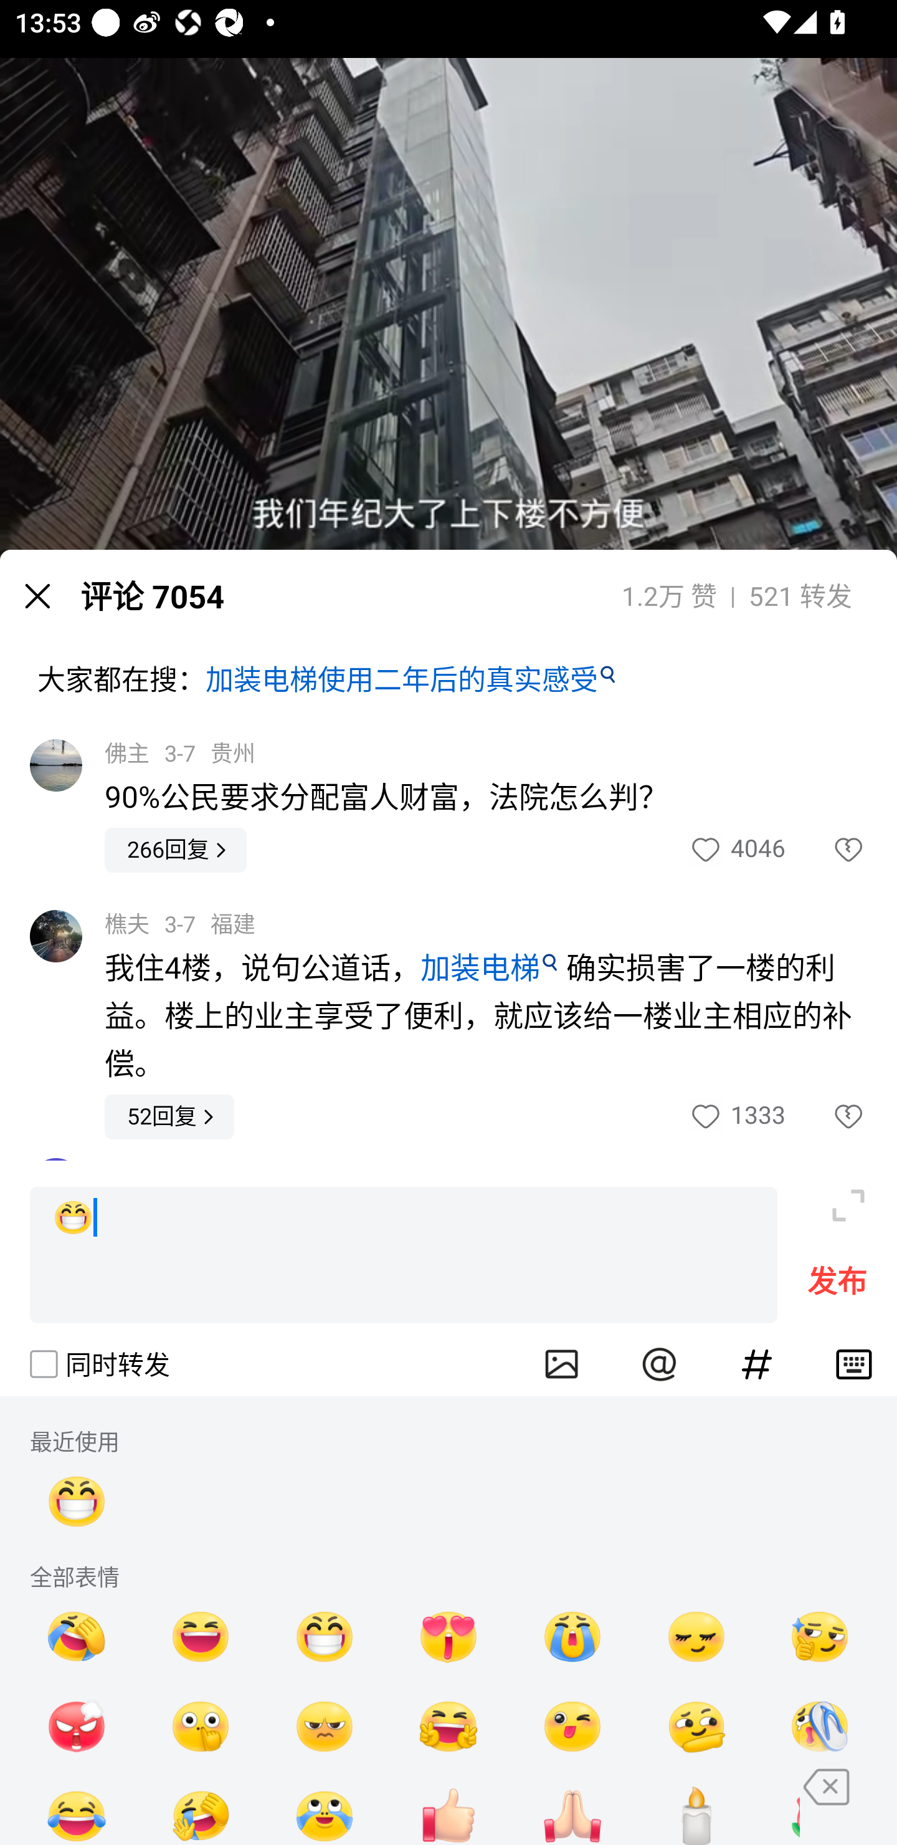 The width and height of the screenshot is (897, 1845). Describe the element at coordinates (448, 1808) in the screenshot. I see `[赞]` at that location.